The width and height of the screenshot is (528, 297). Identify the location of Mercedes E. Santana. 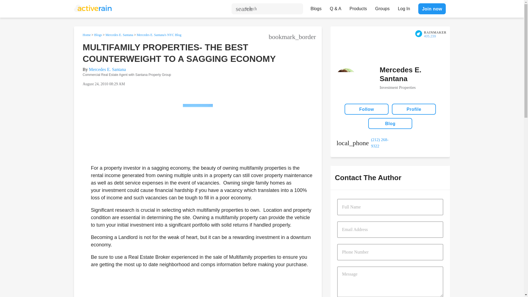
(119, 35).